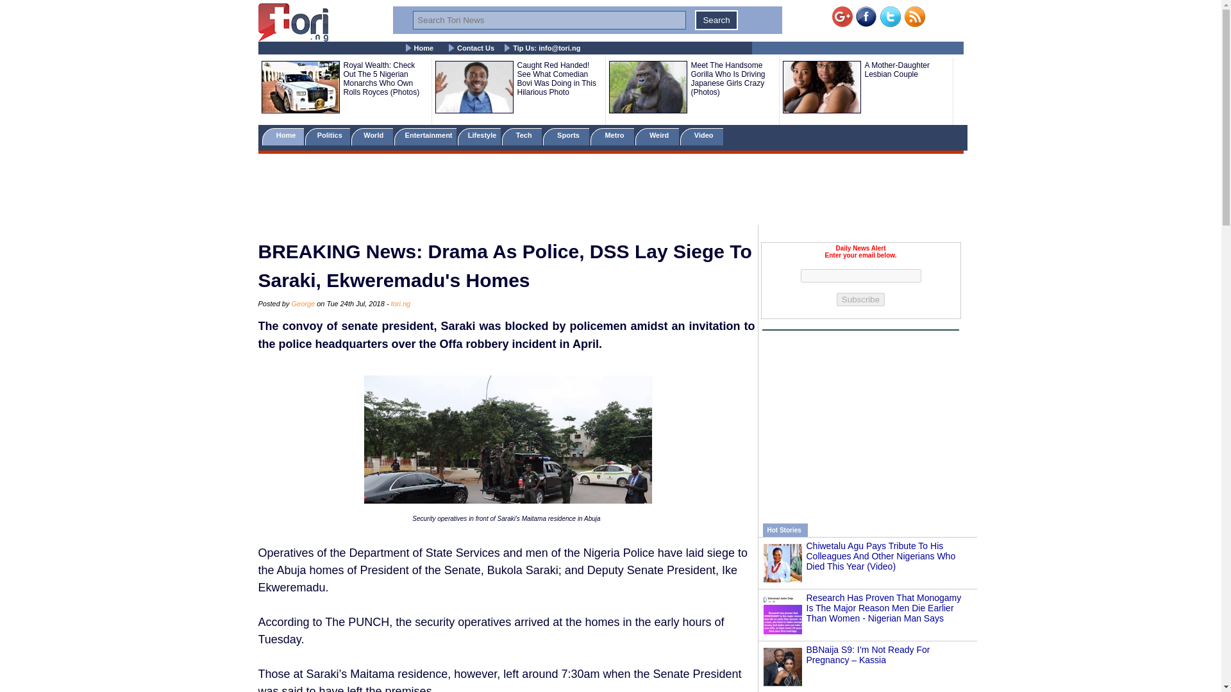 The height and width of the screenshot is (692, 1231). What do you see at coordinates (372, 136) in the screenshot?
I see `   World     ` at bounding box center [372, 136].